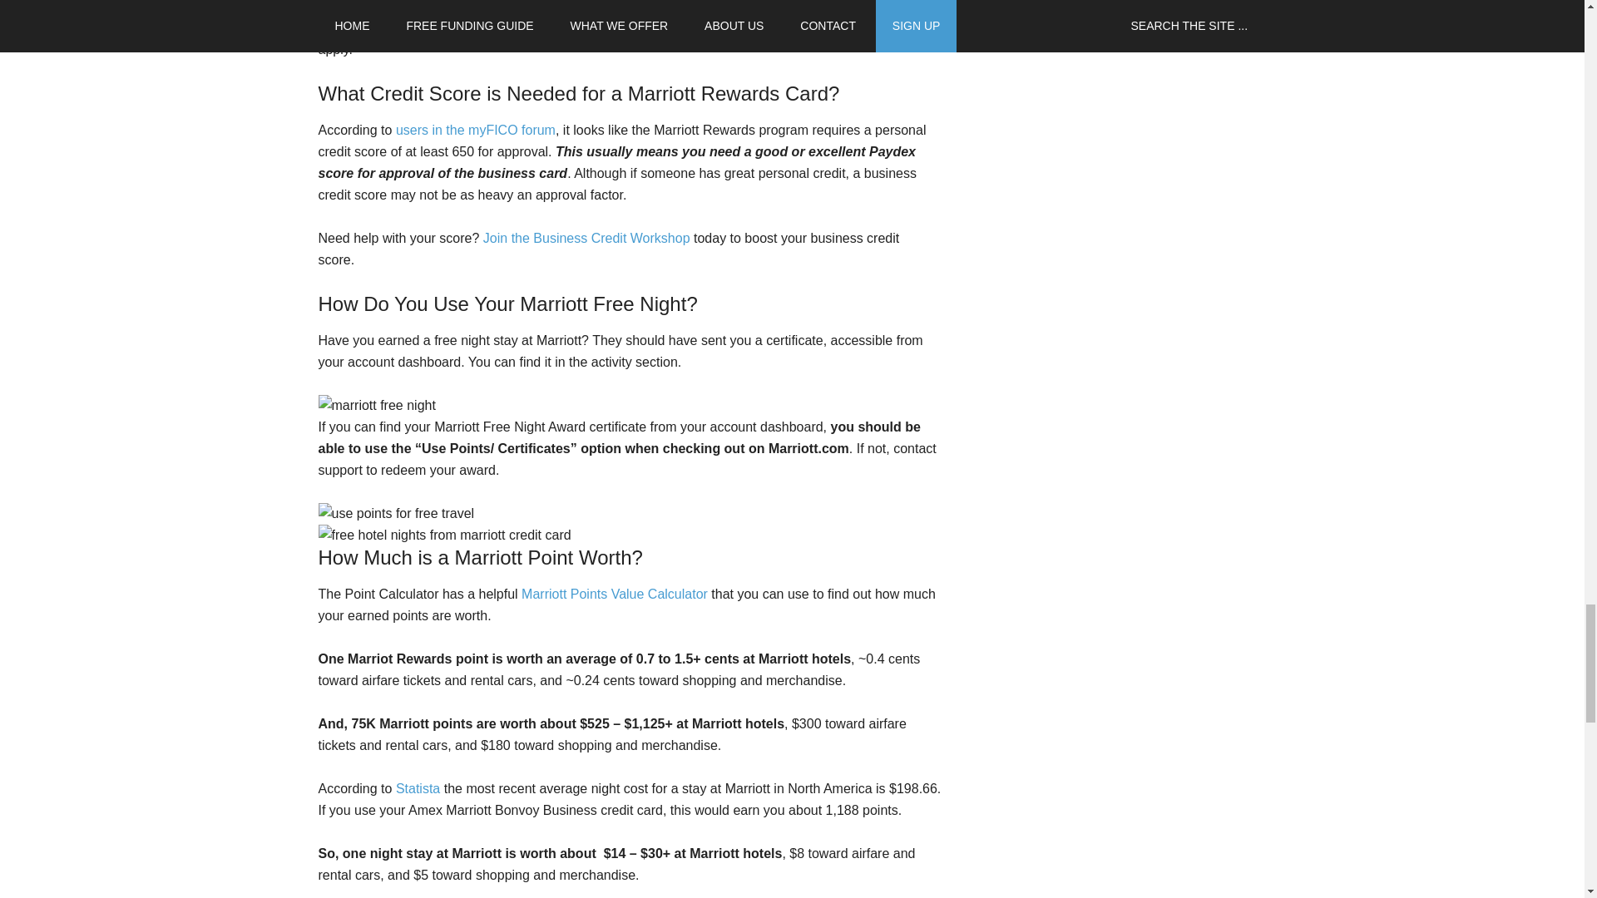 The image size is (1597, 898). Describe the element at coordinates (586, 238) in the screenshot. I see `Join the Business Credit Workshop` at that location.